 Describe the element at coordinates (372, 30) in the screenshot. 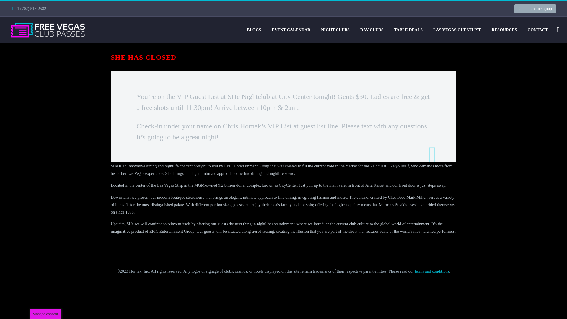

I see `DAY CLUBS` at that location.